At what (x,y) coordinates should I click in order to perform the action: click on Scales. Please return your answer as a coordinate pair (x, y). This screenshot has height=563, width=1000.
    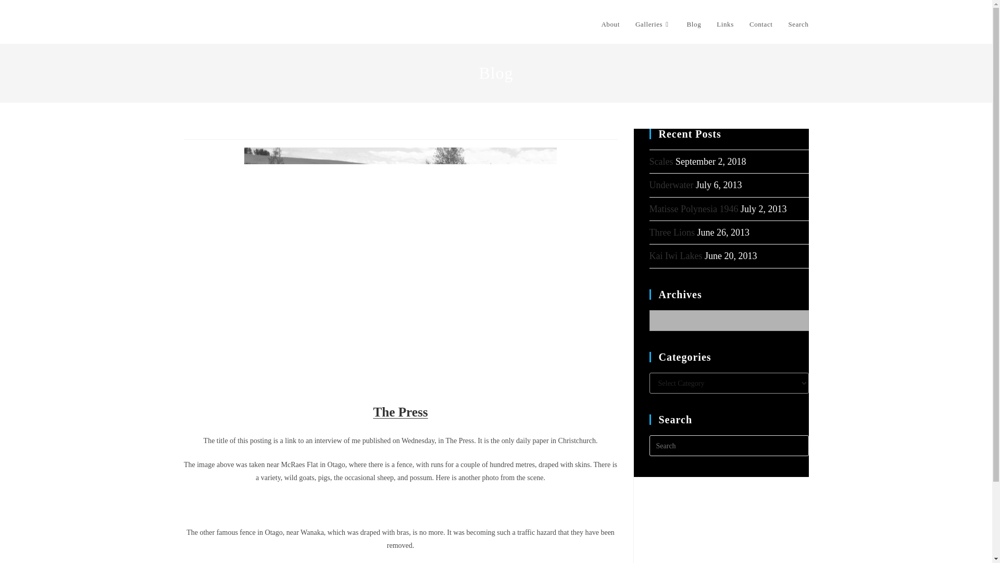
    Looking at the image, I should click on (661, 162).